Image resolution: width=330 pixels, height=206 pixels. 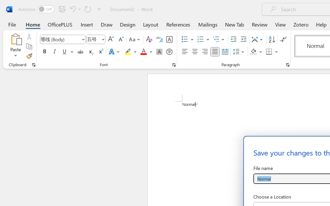 I want to click on Multilevel List, so click(x=219, y=39).